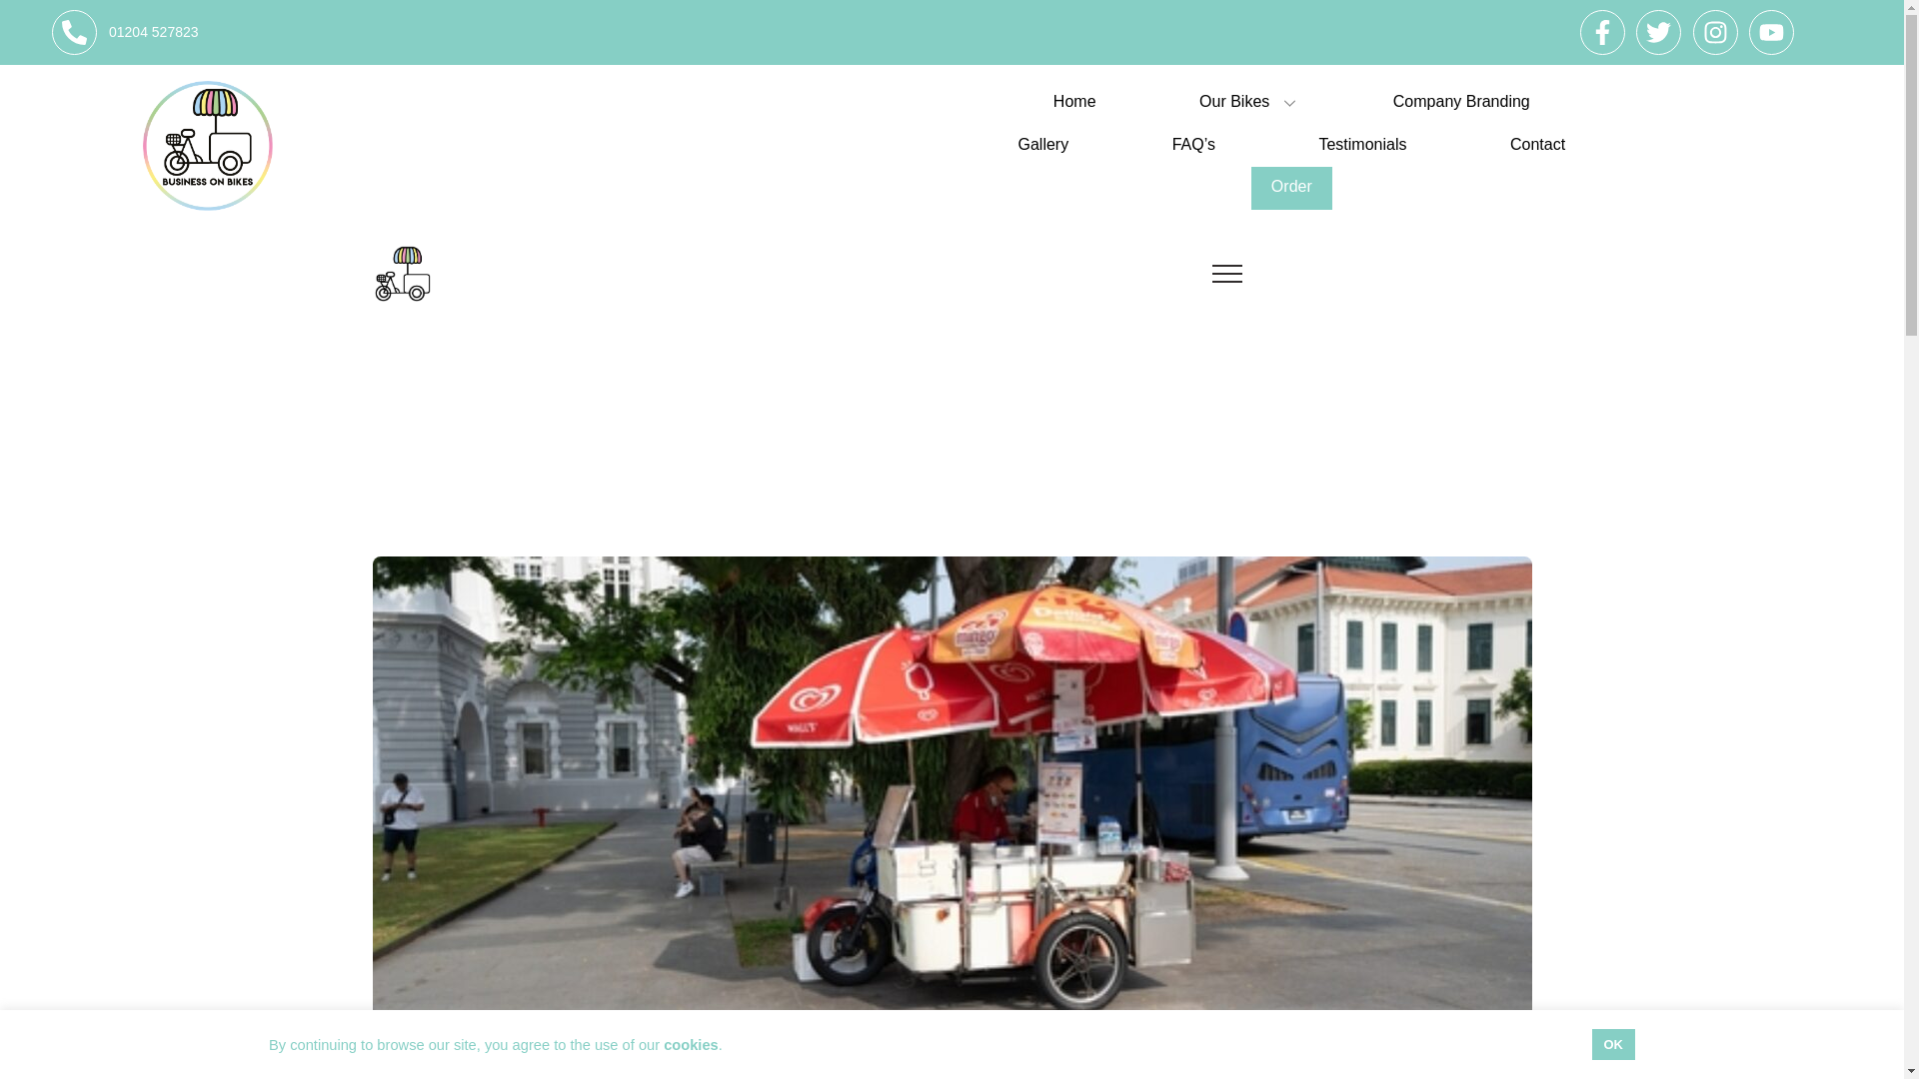 The width and height of the screenshot is (1919, 1079). I want to click on Gallery, so click(1042, 146).